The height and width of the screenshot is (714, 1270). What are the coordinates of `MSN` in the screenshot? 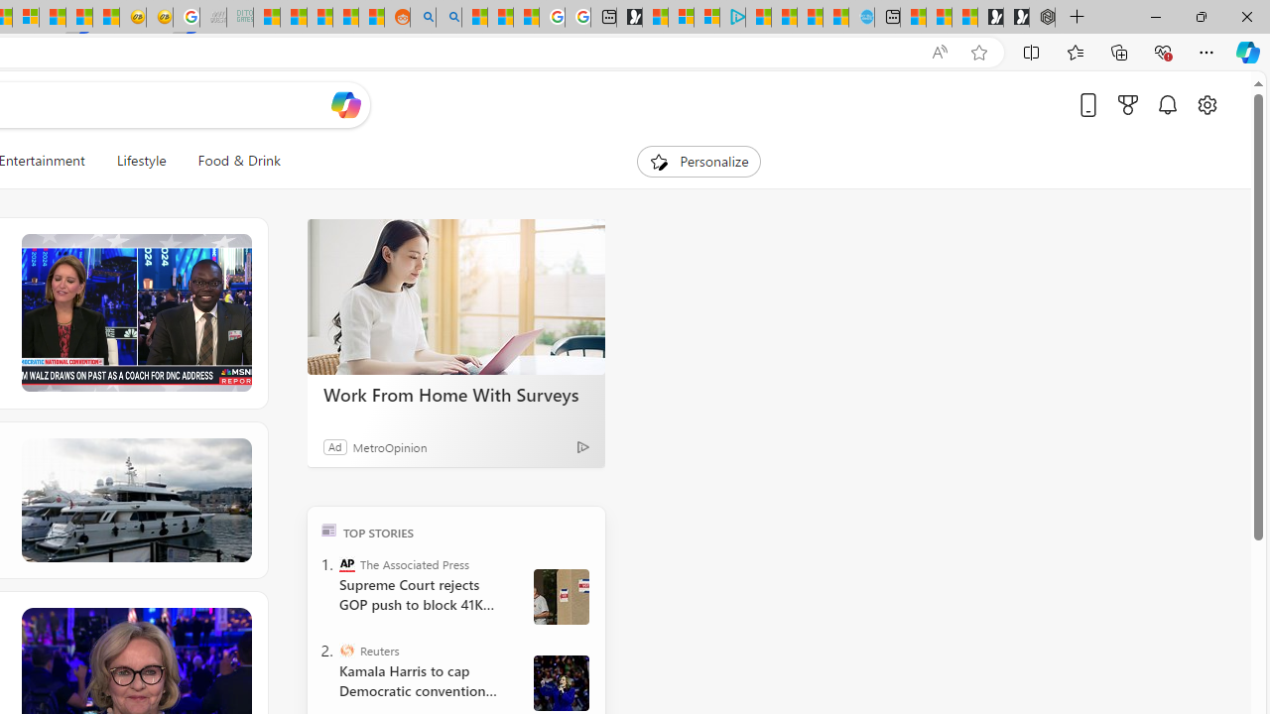 It's located at (79, 18).